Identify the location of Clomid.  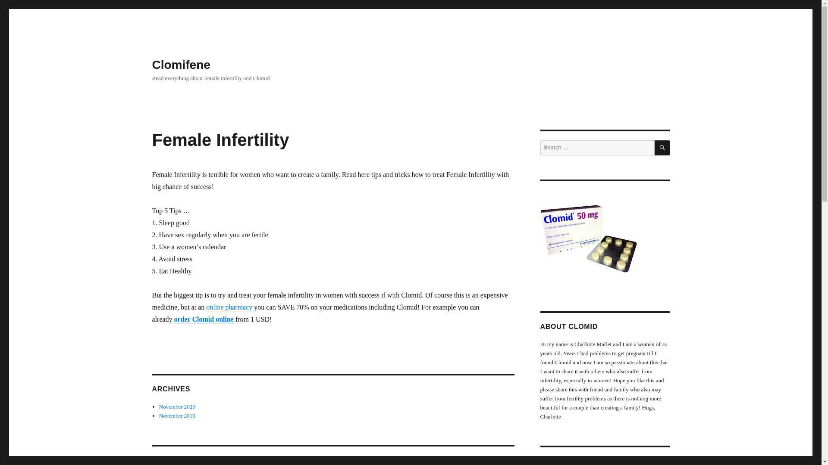
(588, 239).